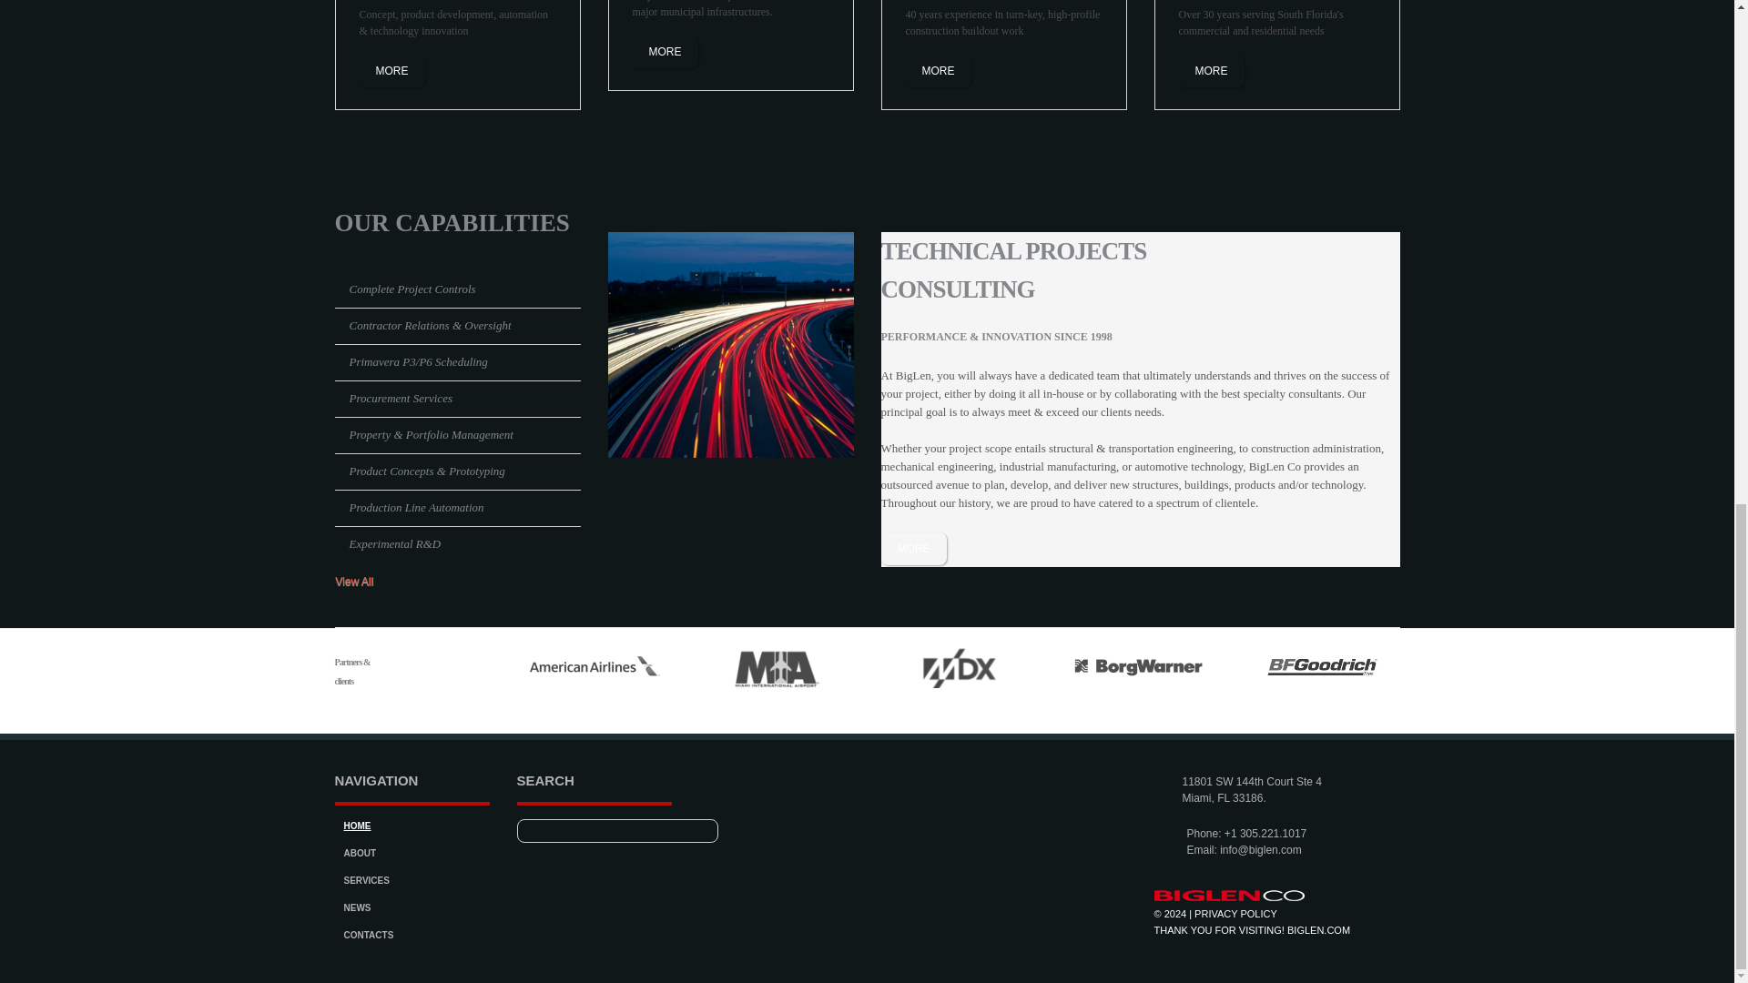 The height and width of the screenshot is (983, 1748). What do you see at coordinates (665, 51) in the screenshot?
I see `MORE` at bounding box center [665, 51].